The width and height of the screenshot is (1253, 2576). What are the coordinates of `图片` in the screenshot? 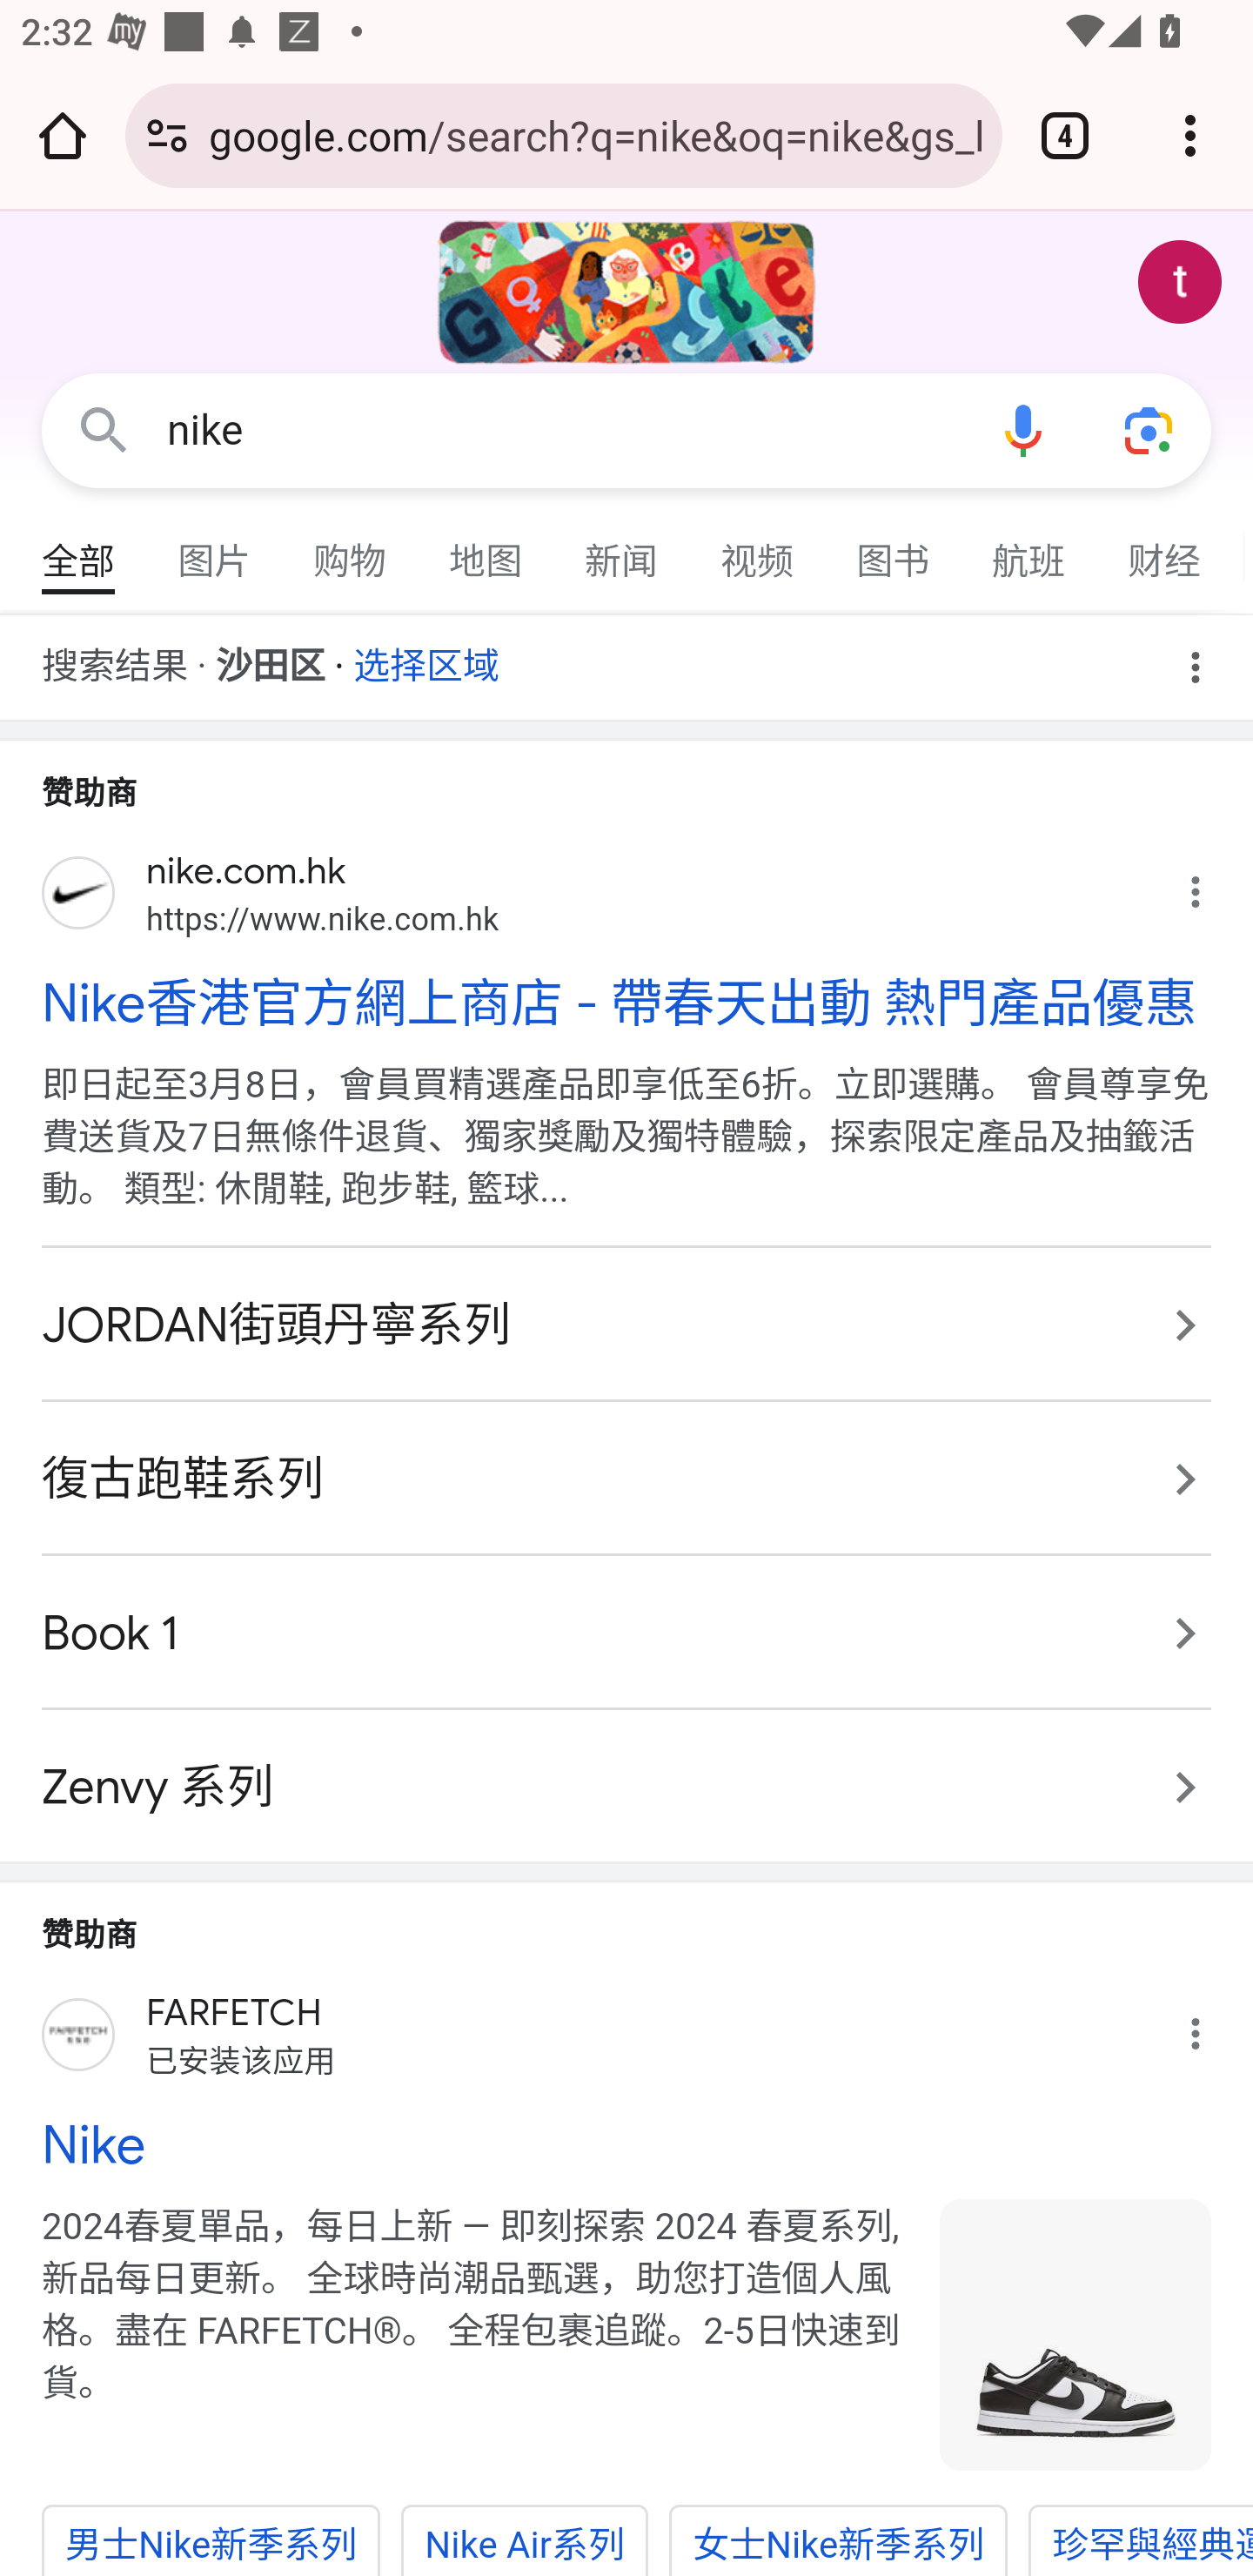 It's located at (215, 548).